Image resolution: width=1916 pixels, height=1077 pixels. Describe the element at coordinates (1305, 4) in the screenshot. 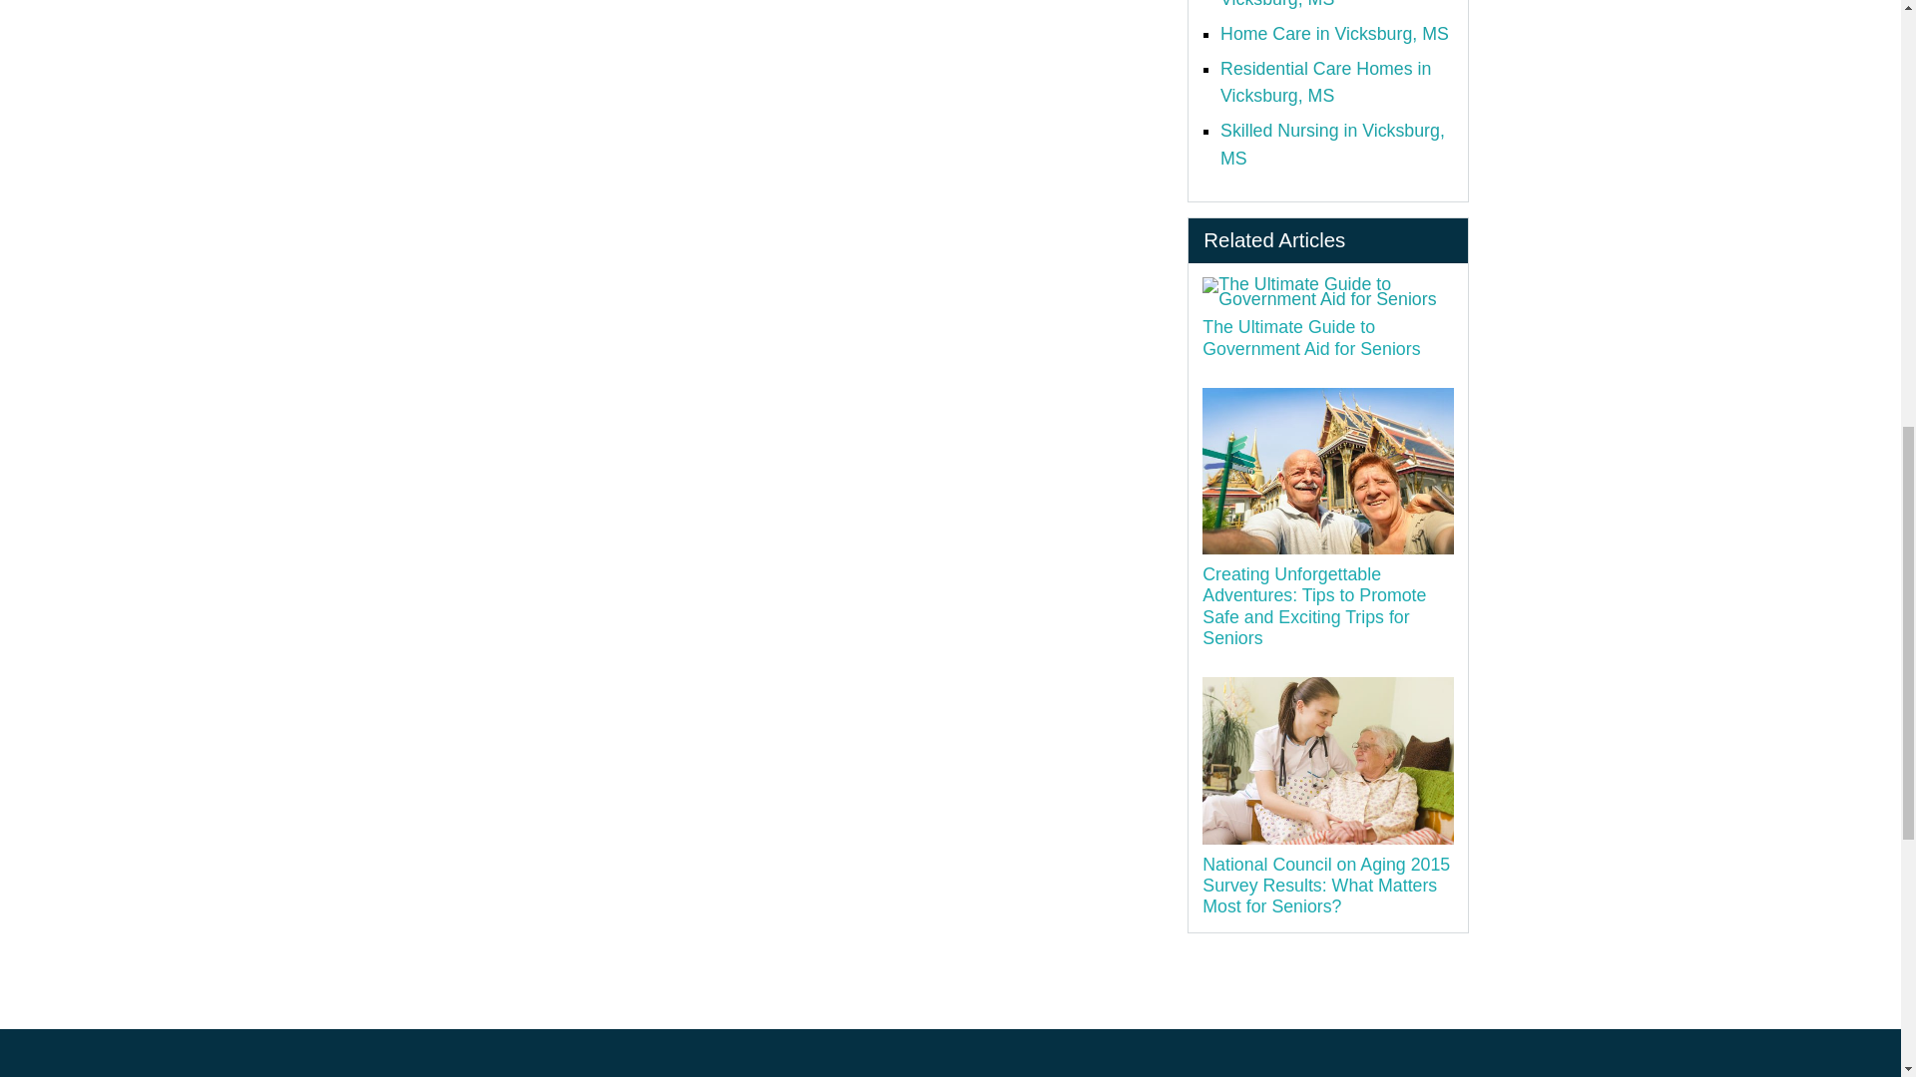

I see `Independent` at that location.